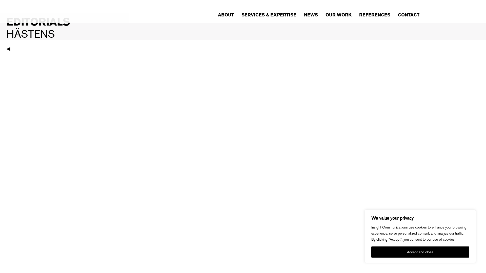 Image resolution: width=486 pixels, height=273 pixels. What do you see at coordinates (269, 16) in the screenshot?
I see `SERVICES & EXPERTISE` at bounding box center [269, 16].